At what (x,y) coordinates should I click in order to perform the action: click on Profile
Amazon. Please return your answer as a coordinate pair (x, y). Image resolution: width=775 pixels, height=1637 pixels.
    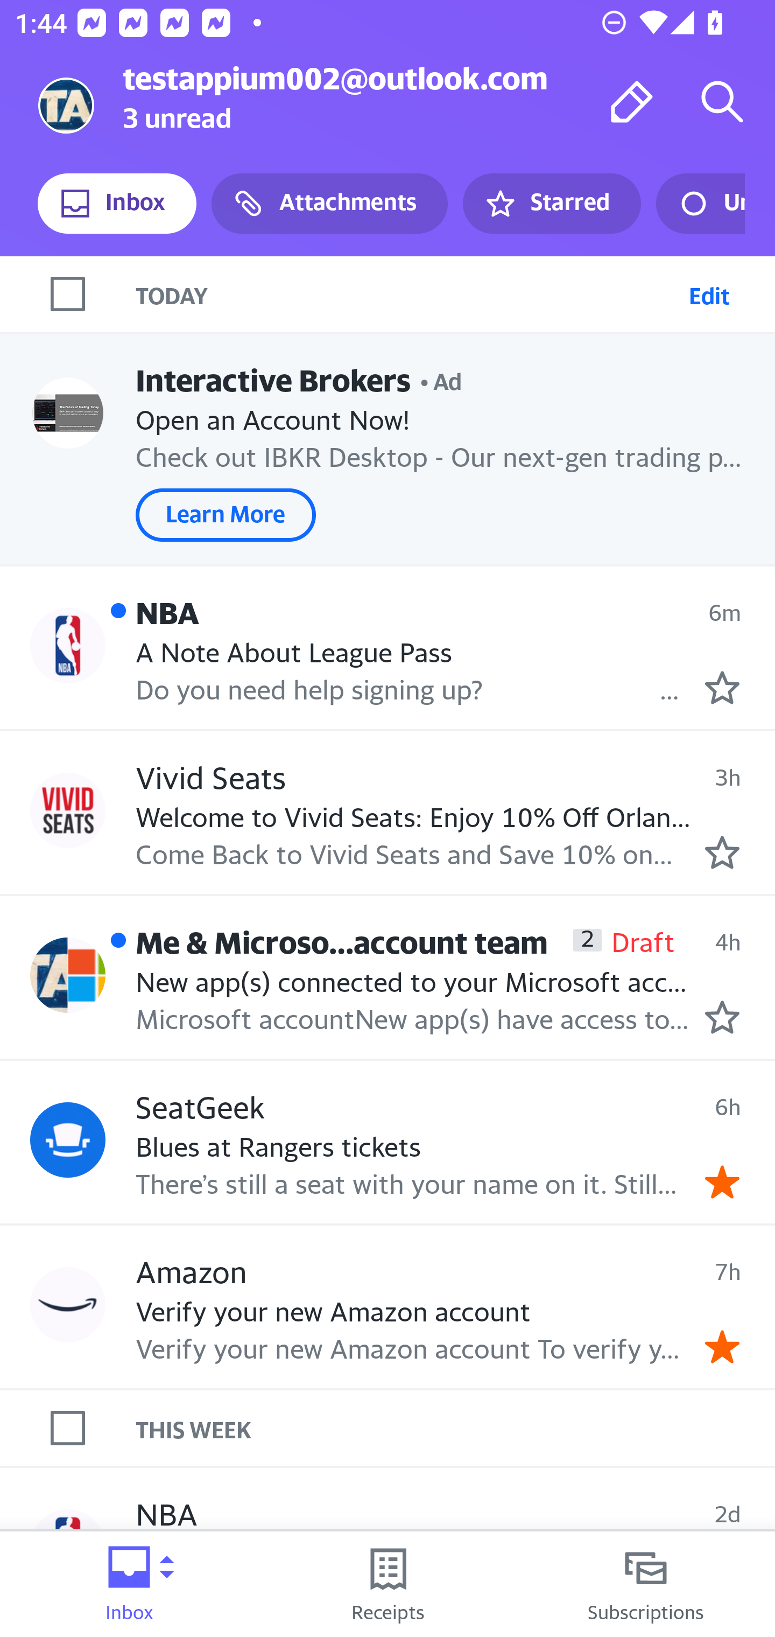
    Looking at the image, I should click on (68, 1304).